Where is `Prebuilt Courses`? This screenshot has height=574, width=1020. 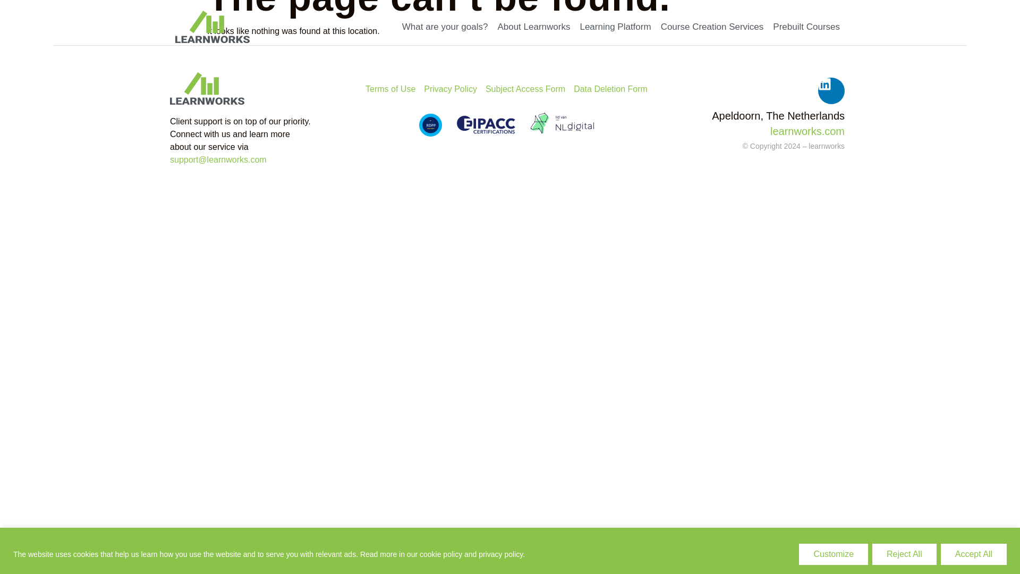
Prebuilt Courses is located at coordinates (806, 27).